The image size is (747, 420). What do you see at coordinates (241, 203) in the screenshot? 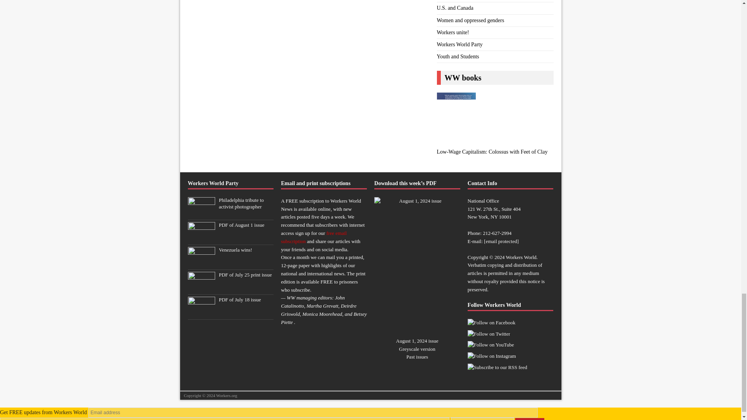
I see `Philadelphia tribute to activist photographer` at bounding box center [241, 203].